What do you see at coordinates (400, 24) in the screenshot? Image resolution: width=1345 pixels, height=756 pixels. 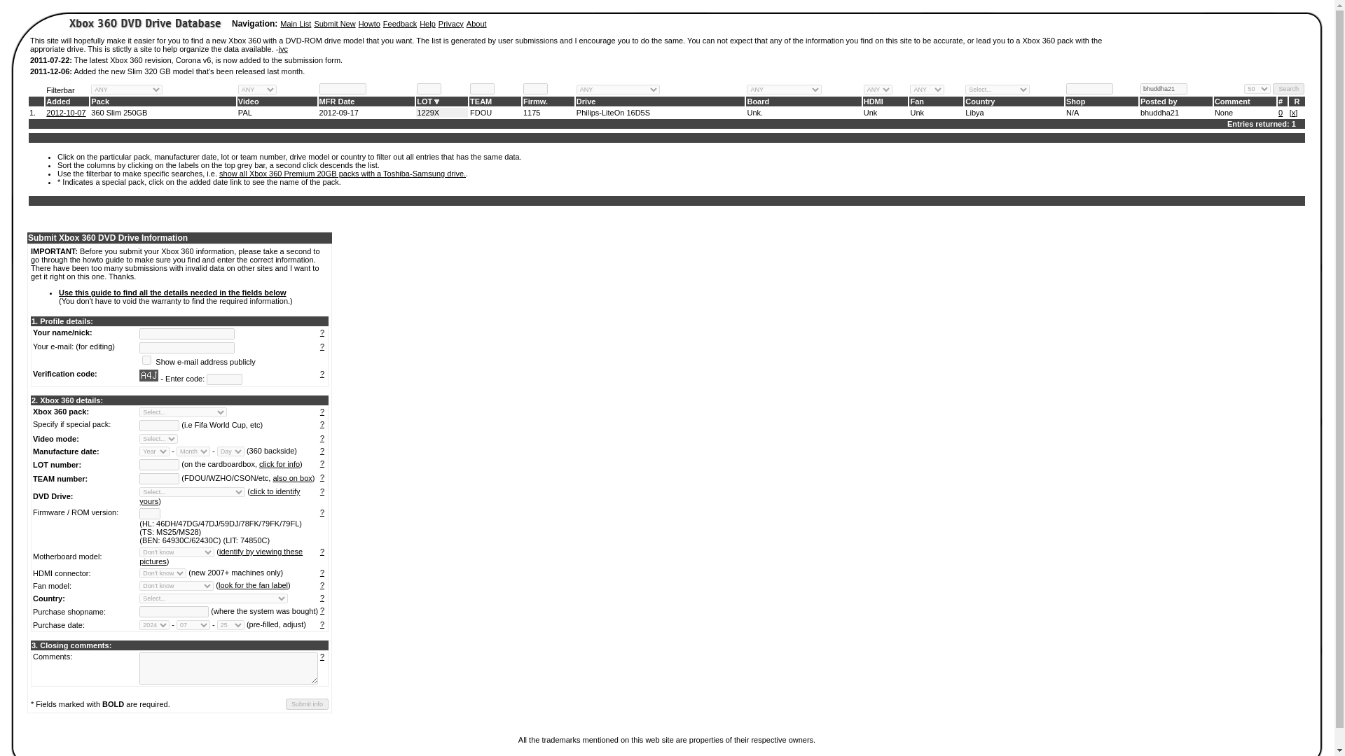 I see `Feedback` at bounding box center [400, 24].